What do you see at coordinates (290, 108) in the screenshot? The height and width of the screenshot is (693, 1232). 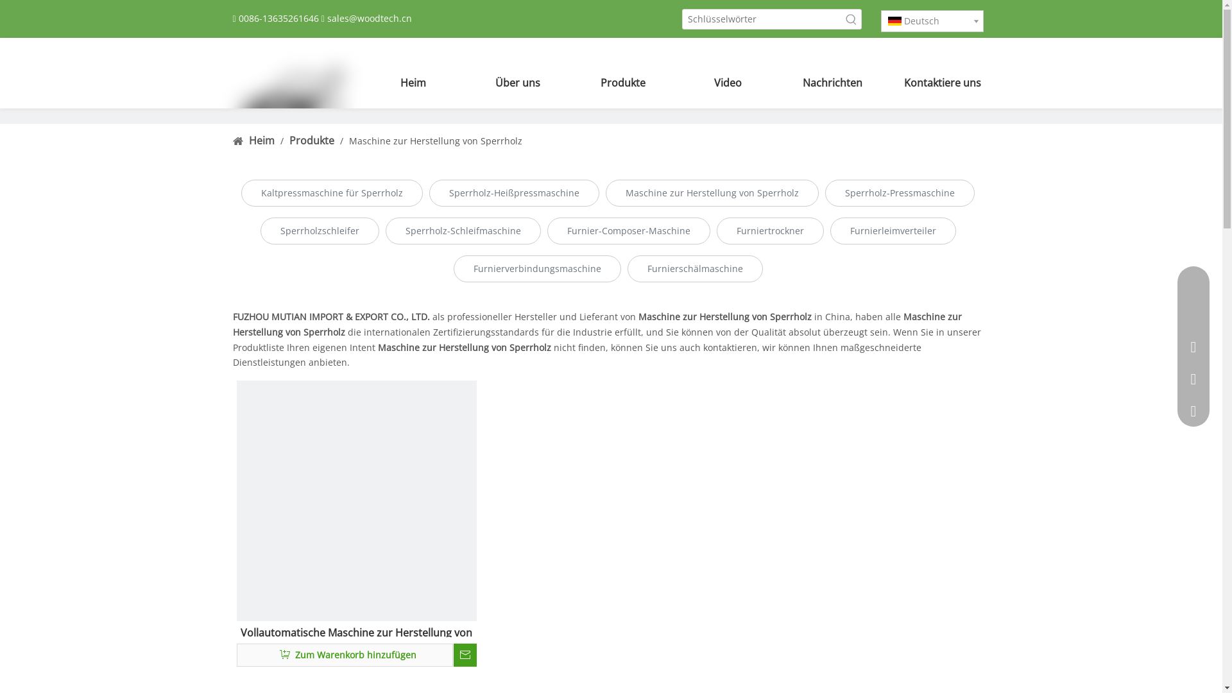 I see `LOGO100` at bounding box center [290, 108].